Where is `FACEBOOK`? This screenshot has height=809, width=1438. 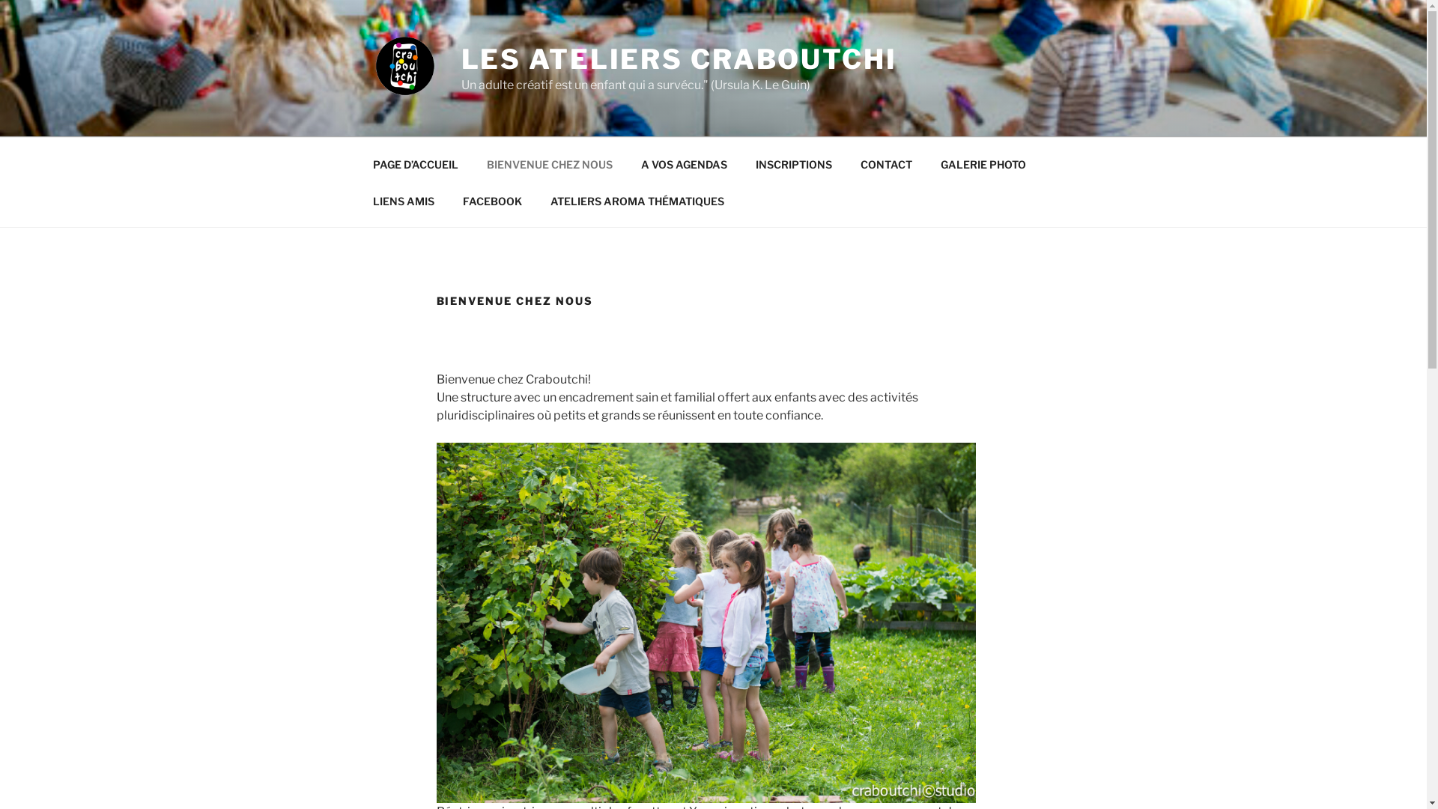
FACEBOOK is located at coordinates (492, 201).